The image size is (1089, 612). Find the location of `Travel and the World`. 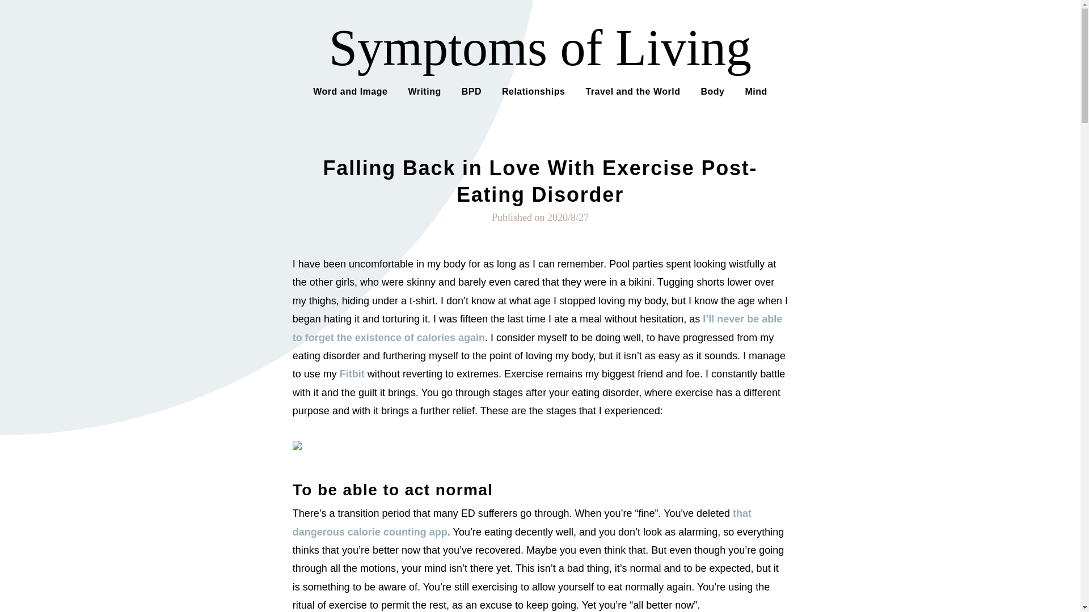

Travel and the World is located at coordinates (632, 91).